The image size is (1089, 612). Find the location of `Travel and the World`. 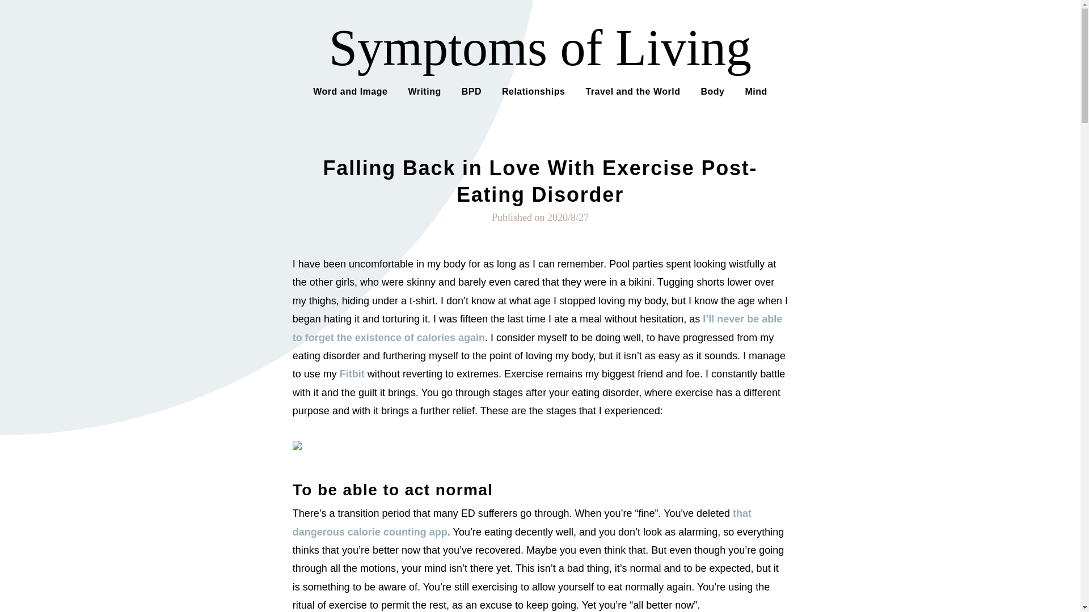

Travel and the World is located at coordinates (632, 91).